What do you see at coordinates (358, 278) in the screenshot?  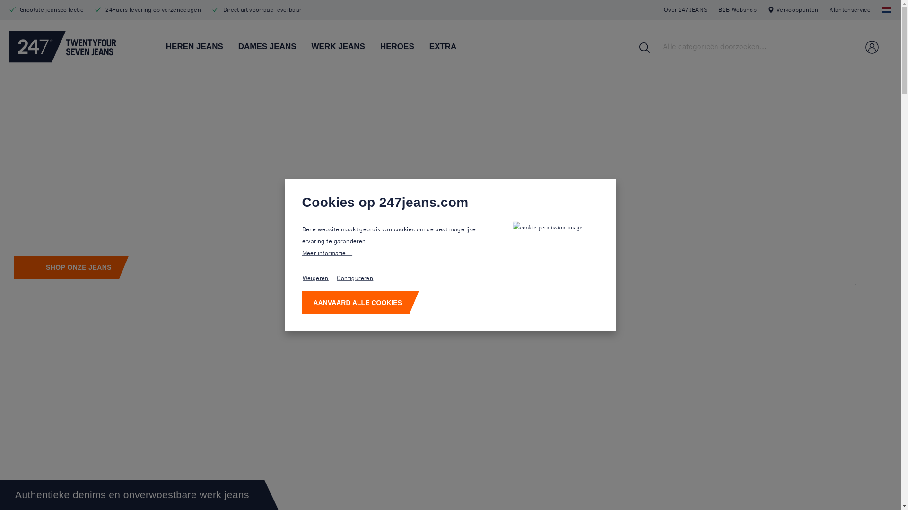 I see `Configureren` at bounding box center [358, 278].